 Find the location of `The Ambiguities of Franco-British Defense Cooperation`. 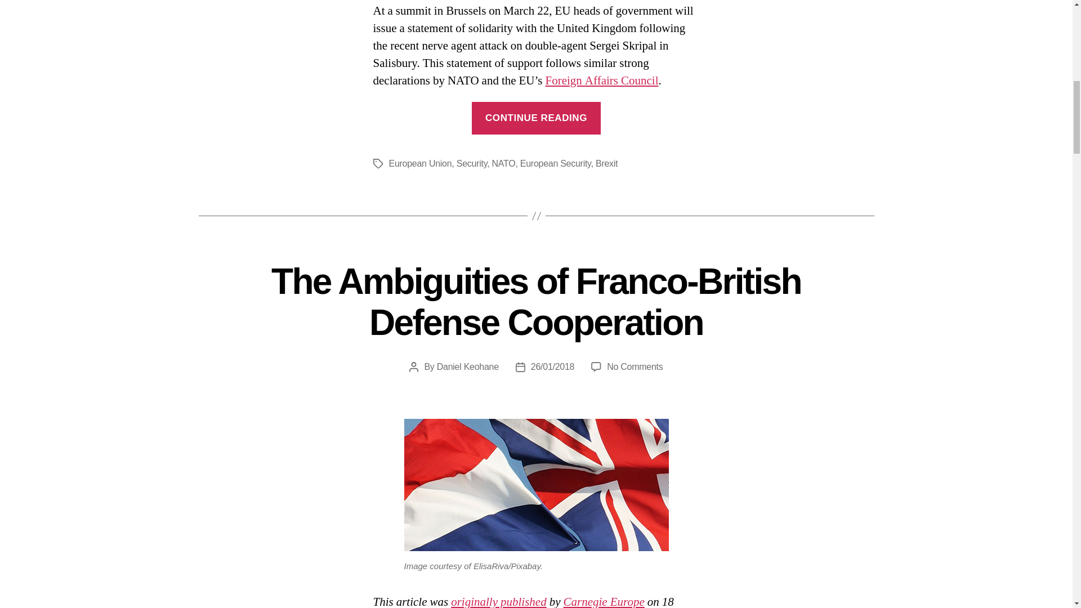

The Ambiguities of Franco-British Defense Cooperation is located at coordinates (536, 302).